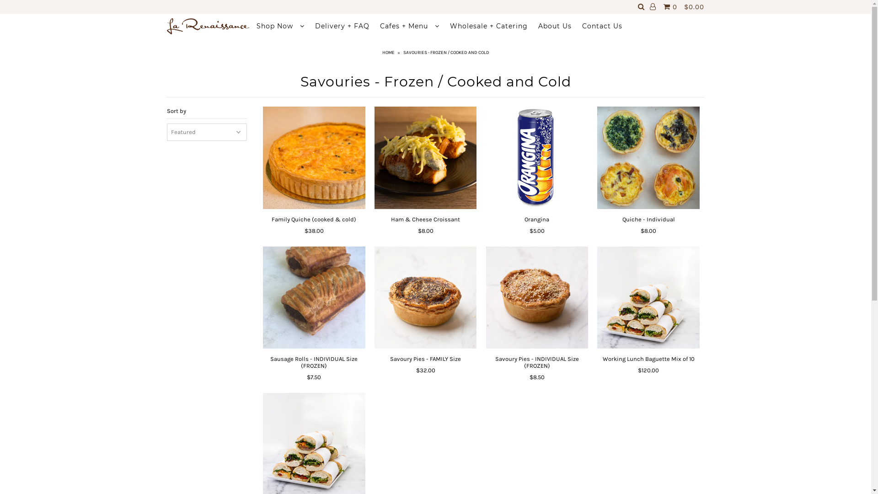 The width and height of the screenshot is (878, 494). Describe the element at coordinates (314, 362) in the screenshot. I see `Sausage Rolls - INDIVIDUAL Size (FROZEN)` at that location.